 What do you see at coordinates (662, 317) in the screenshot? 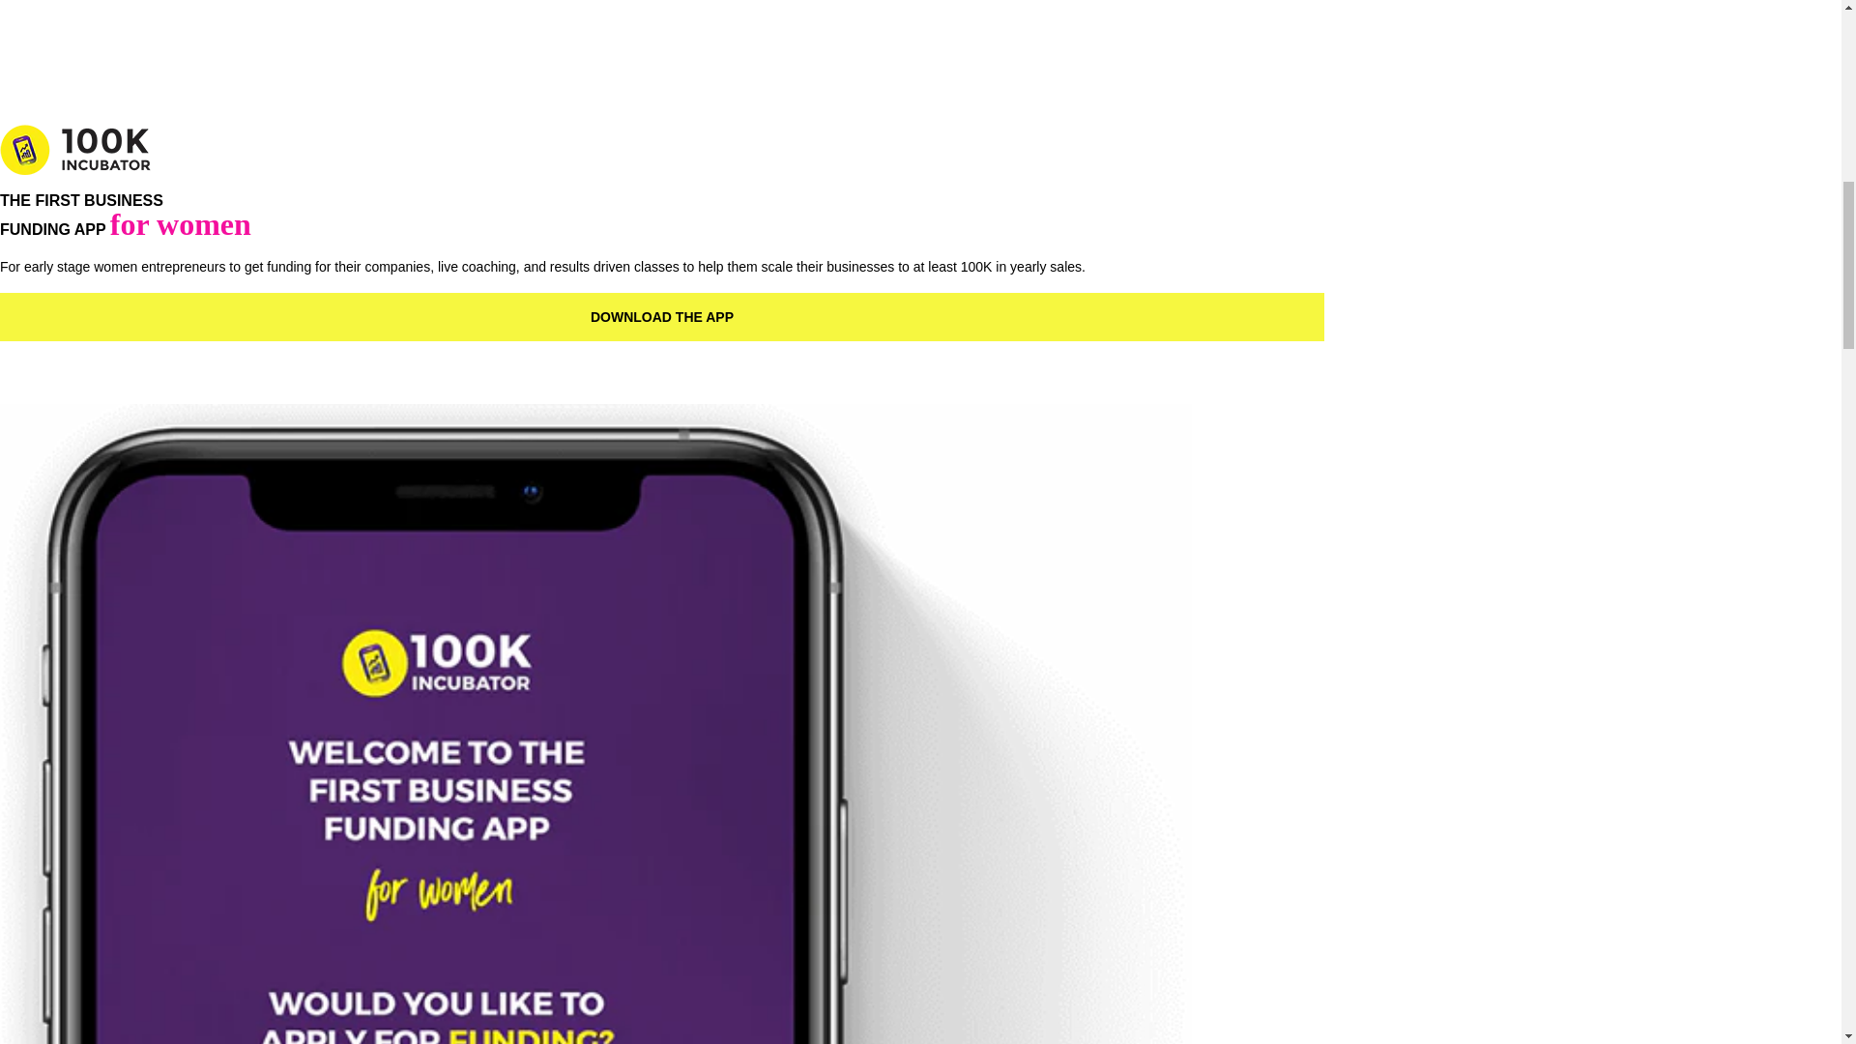
I see `DOWNLOAD THE APP` at bounding box center [662, 317].